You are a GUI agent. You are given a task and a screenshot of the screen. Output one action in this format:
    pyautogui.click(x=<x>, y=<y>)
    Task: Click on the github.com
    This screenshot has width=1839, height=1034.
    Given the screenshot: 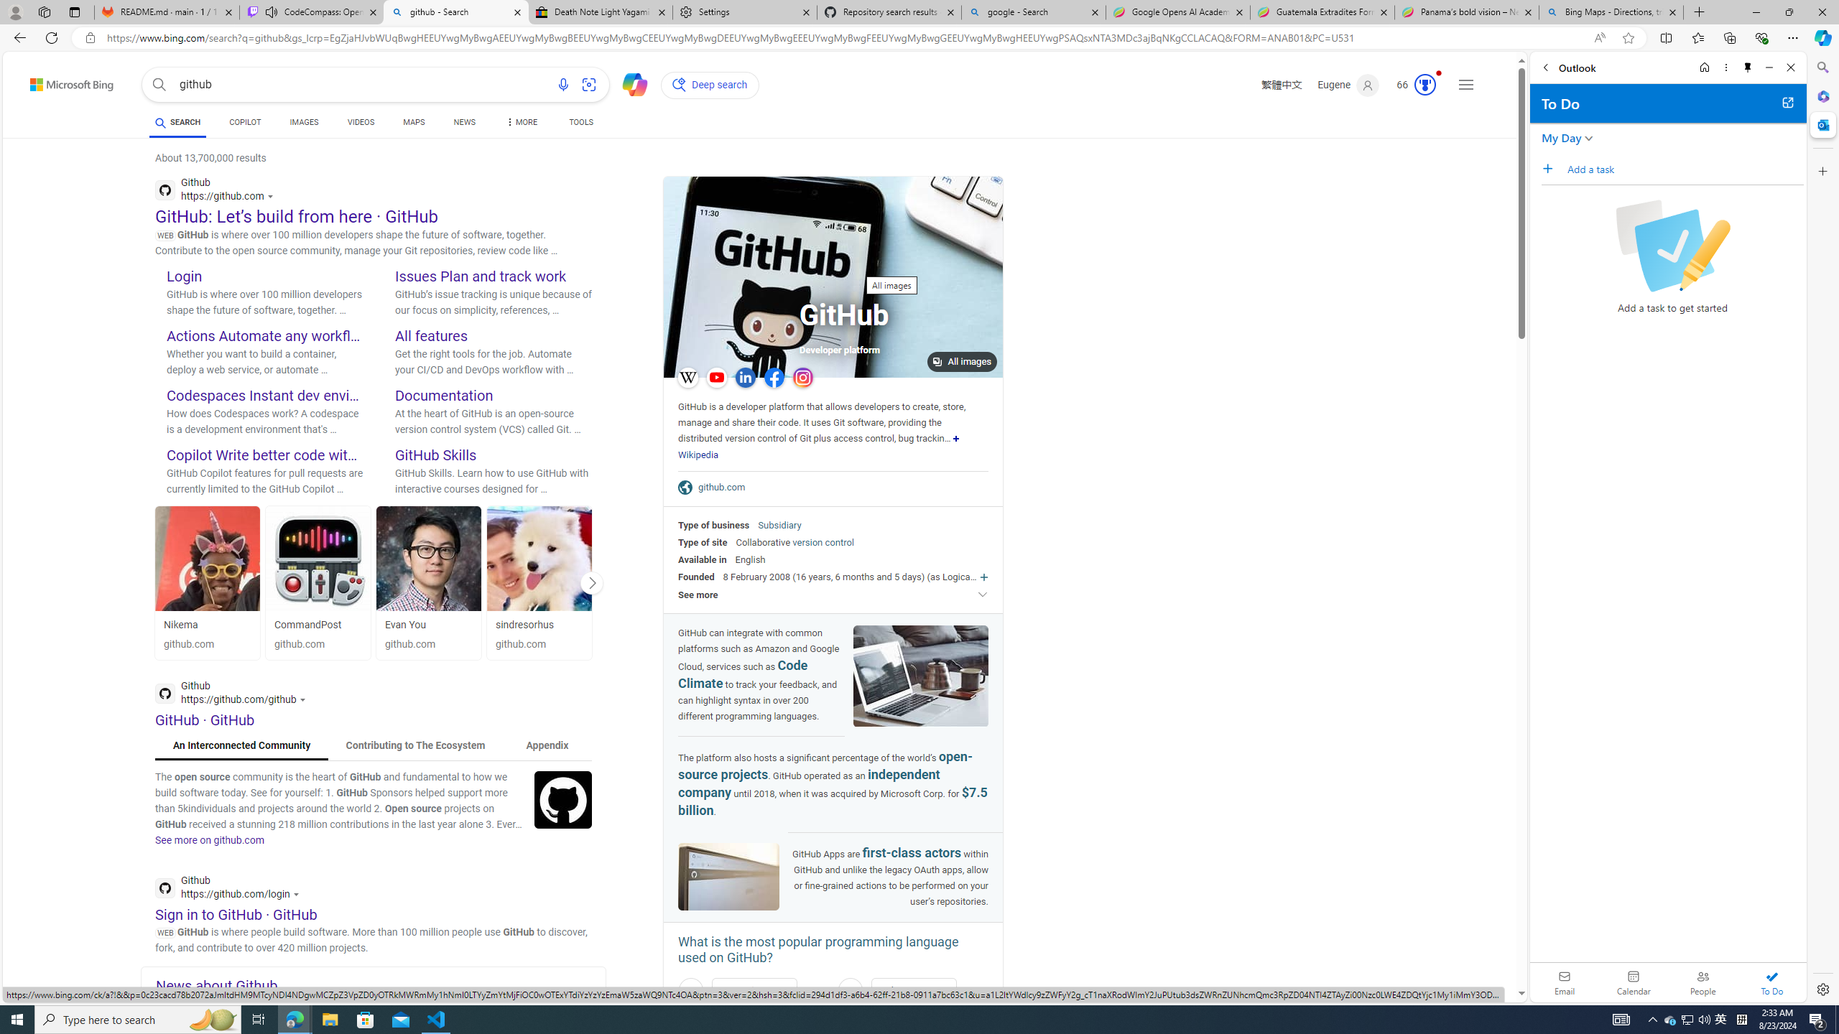 What is the action you would take?
    pyautogui.click(x=539, y=645)
    